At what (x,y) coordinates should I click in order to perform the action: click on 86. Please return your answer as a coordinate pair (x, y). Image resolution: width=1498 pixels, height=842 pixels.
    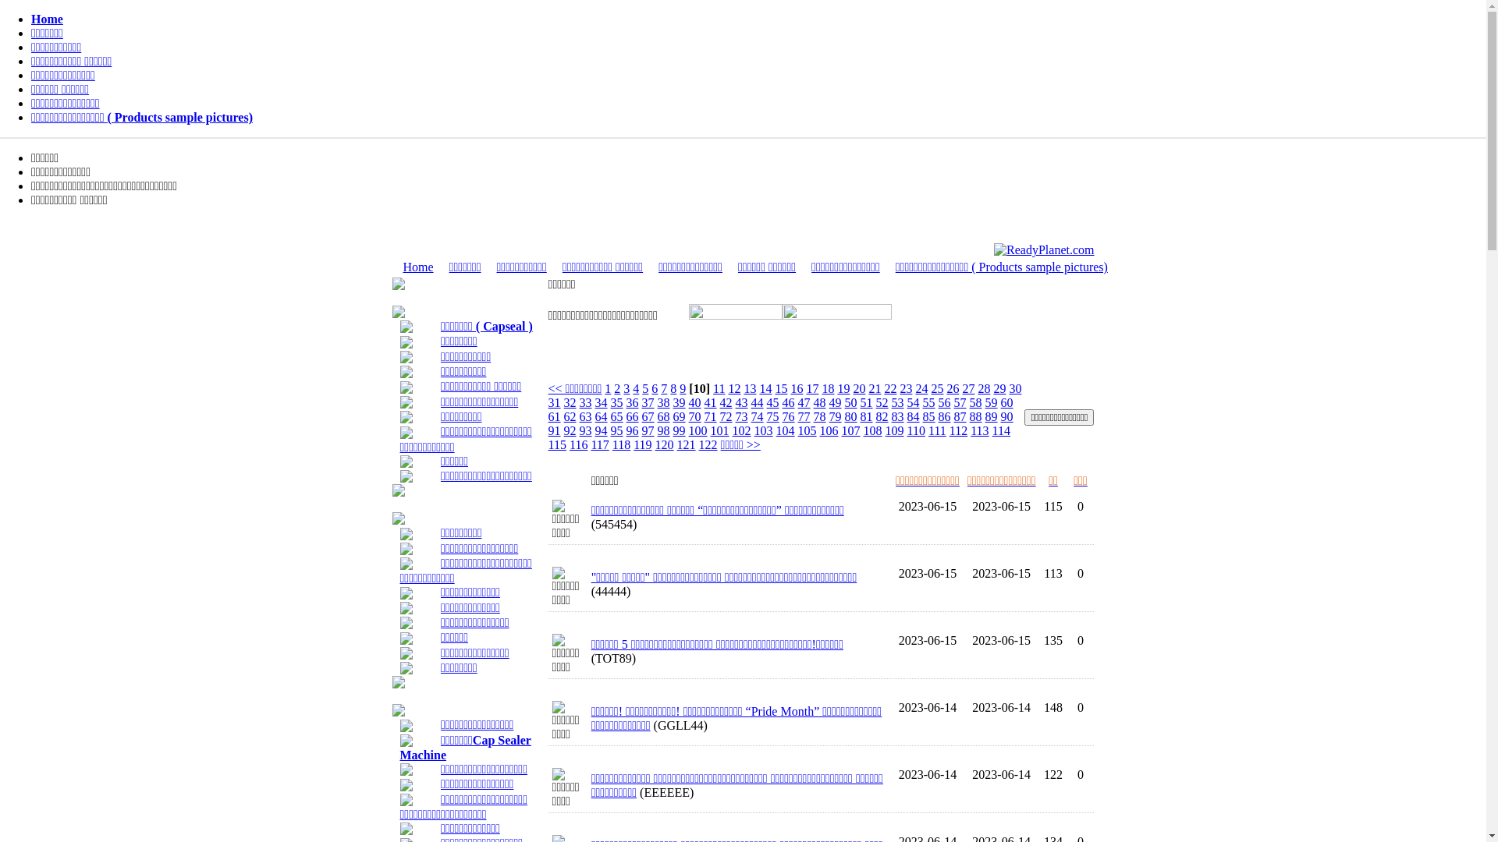
    Looking at the image, I should click on (945, 416).